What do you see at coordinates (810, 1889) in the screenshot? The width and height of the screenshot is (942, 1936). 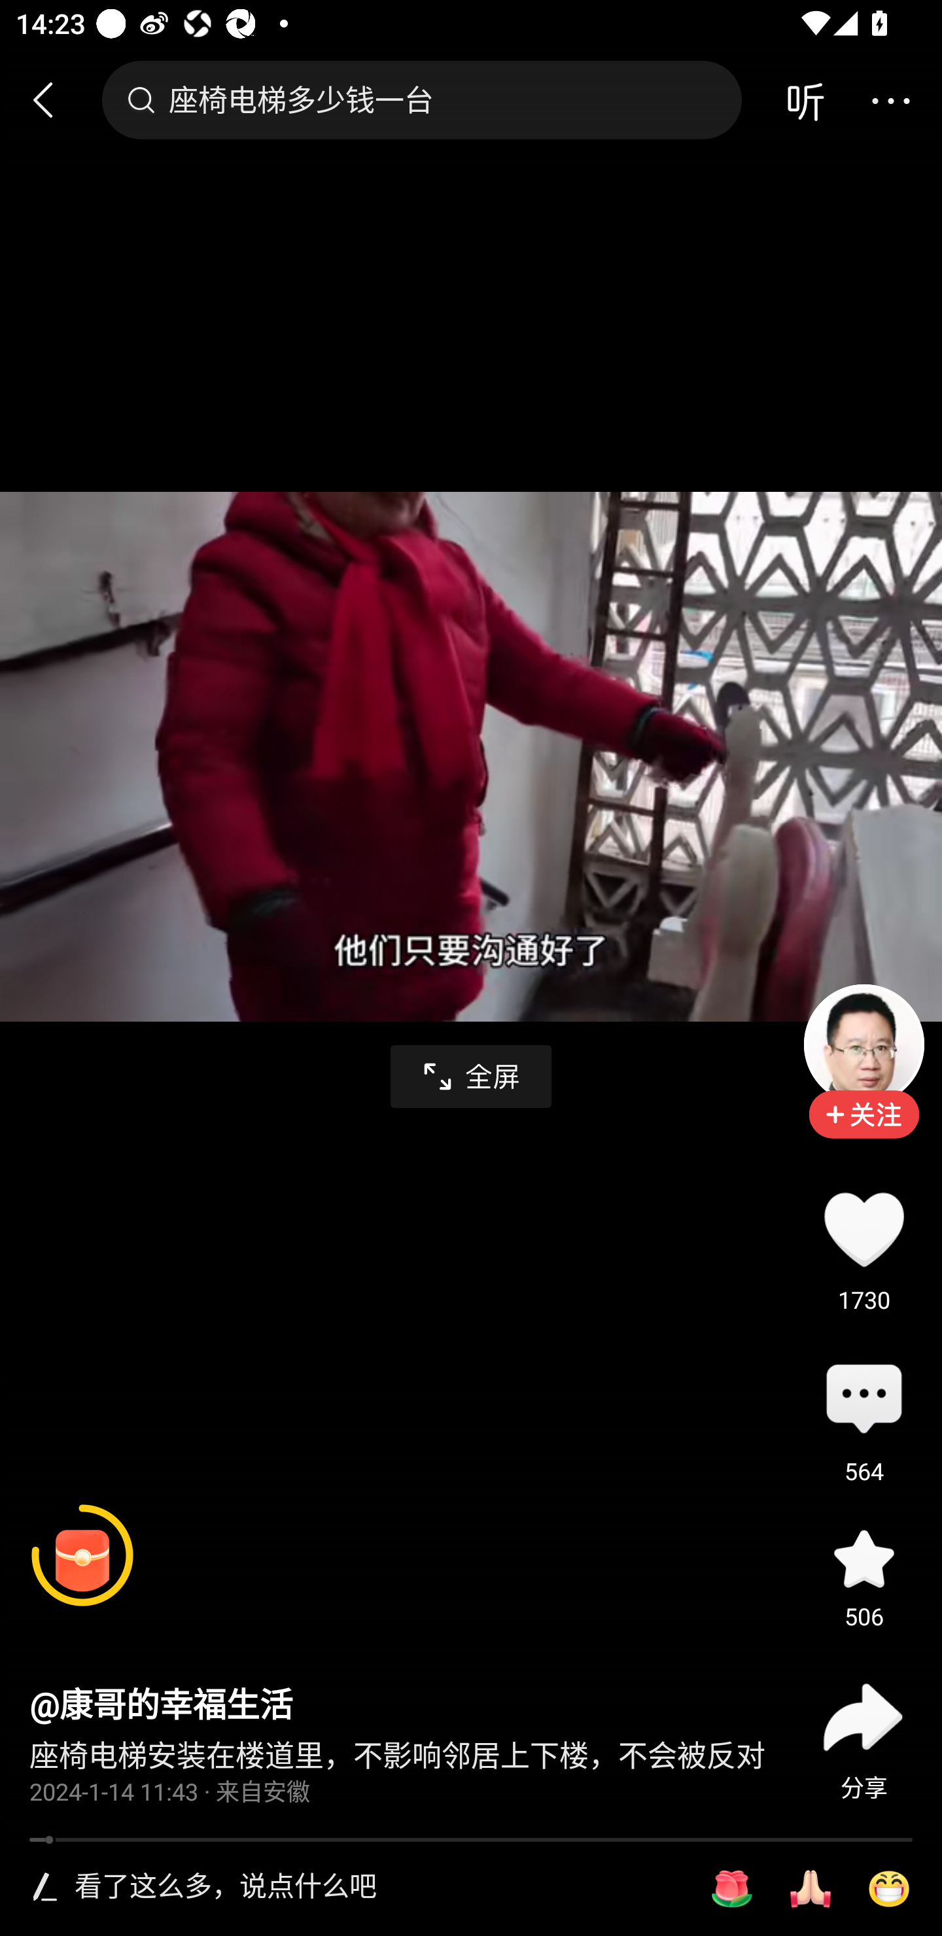 I see `[祈祷]` at bounding box center [810, 1889].